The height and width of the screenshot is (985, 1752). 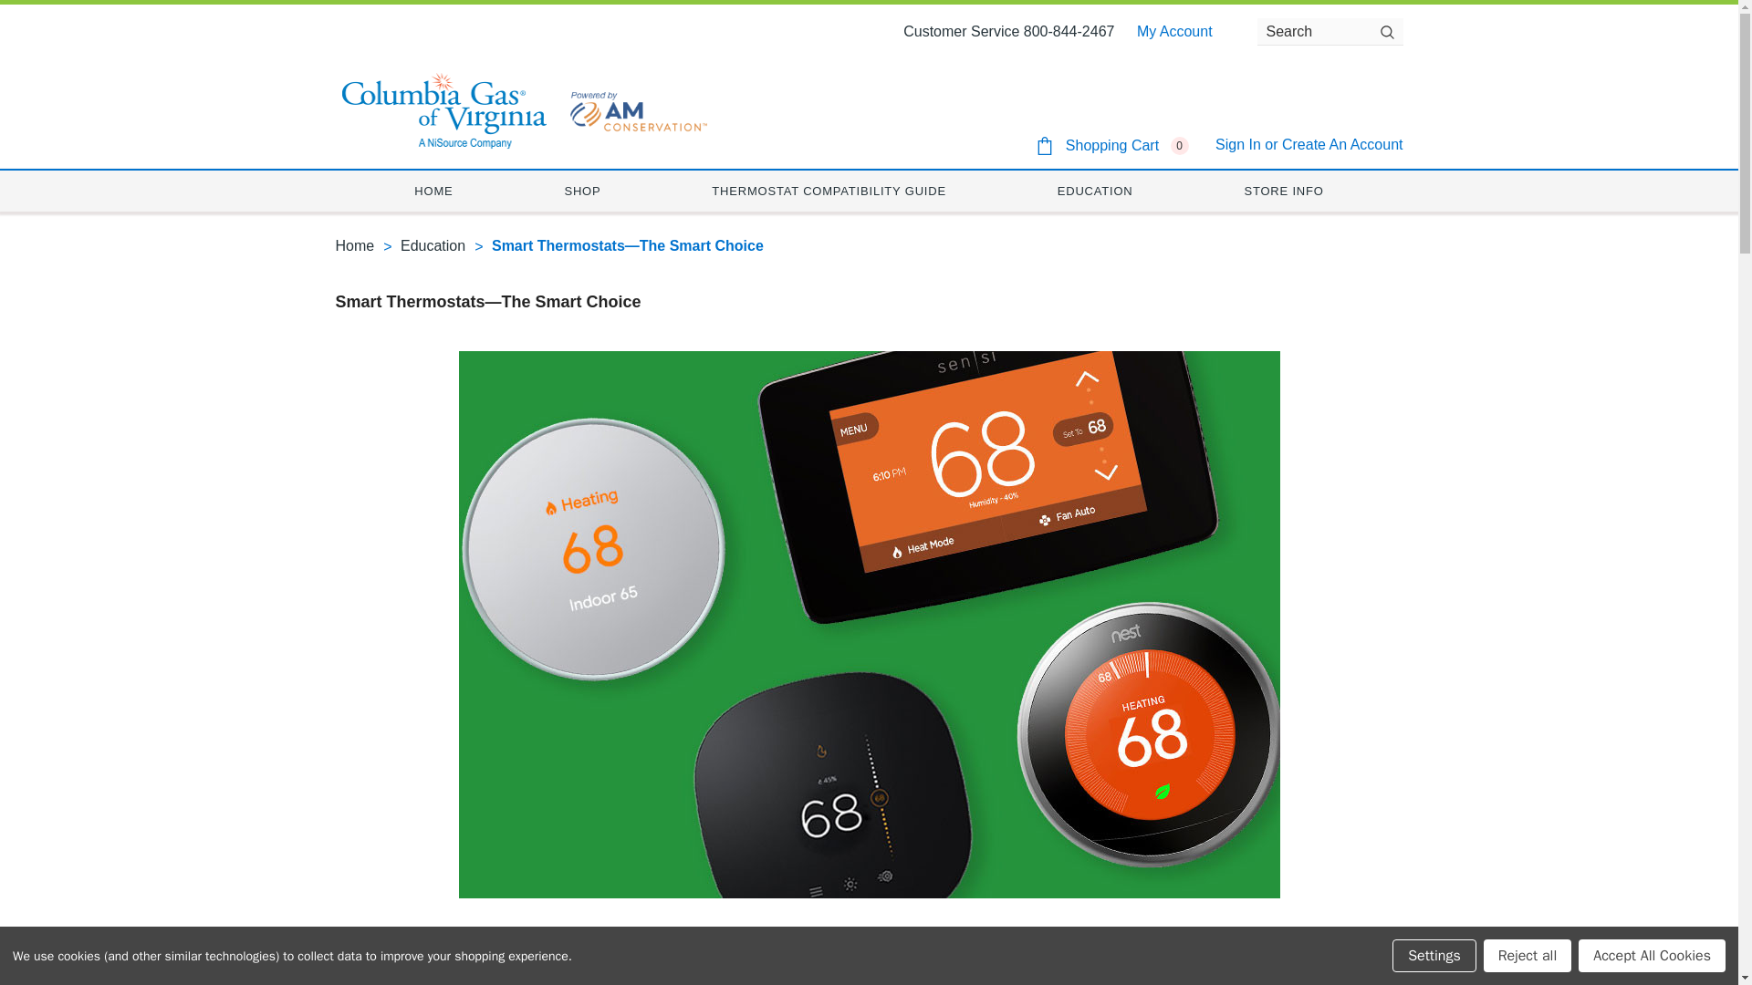 What do you see at coordinates (829, 191) in the screenshot?
I see `THERMOSTAT COMPATIBILITY GUIDE` at bounding box center [829, 191].